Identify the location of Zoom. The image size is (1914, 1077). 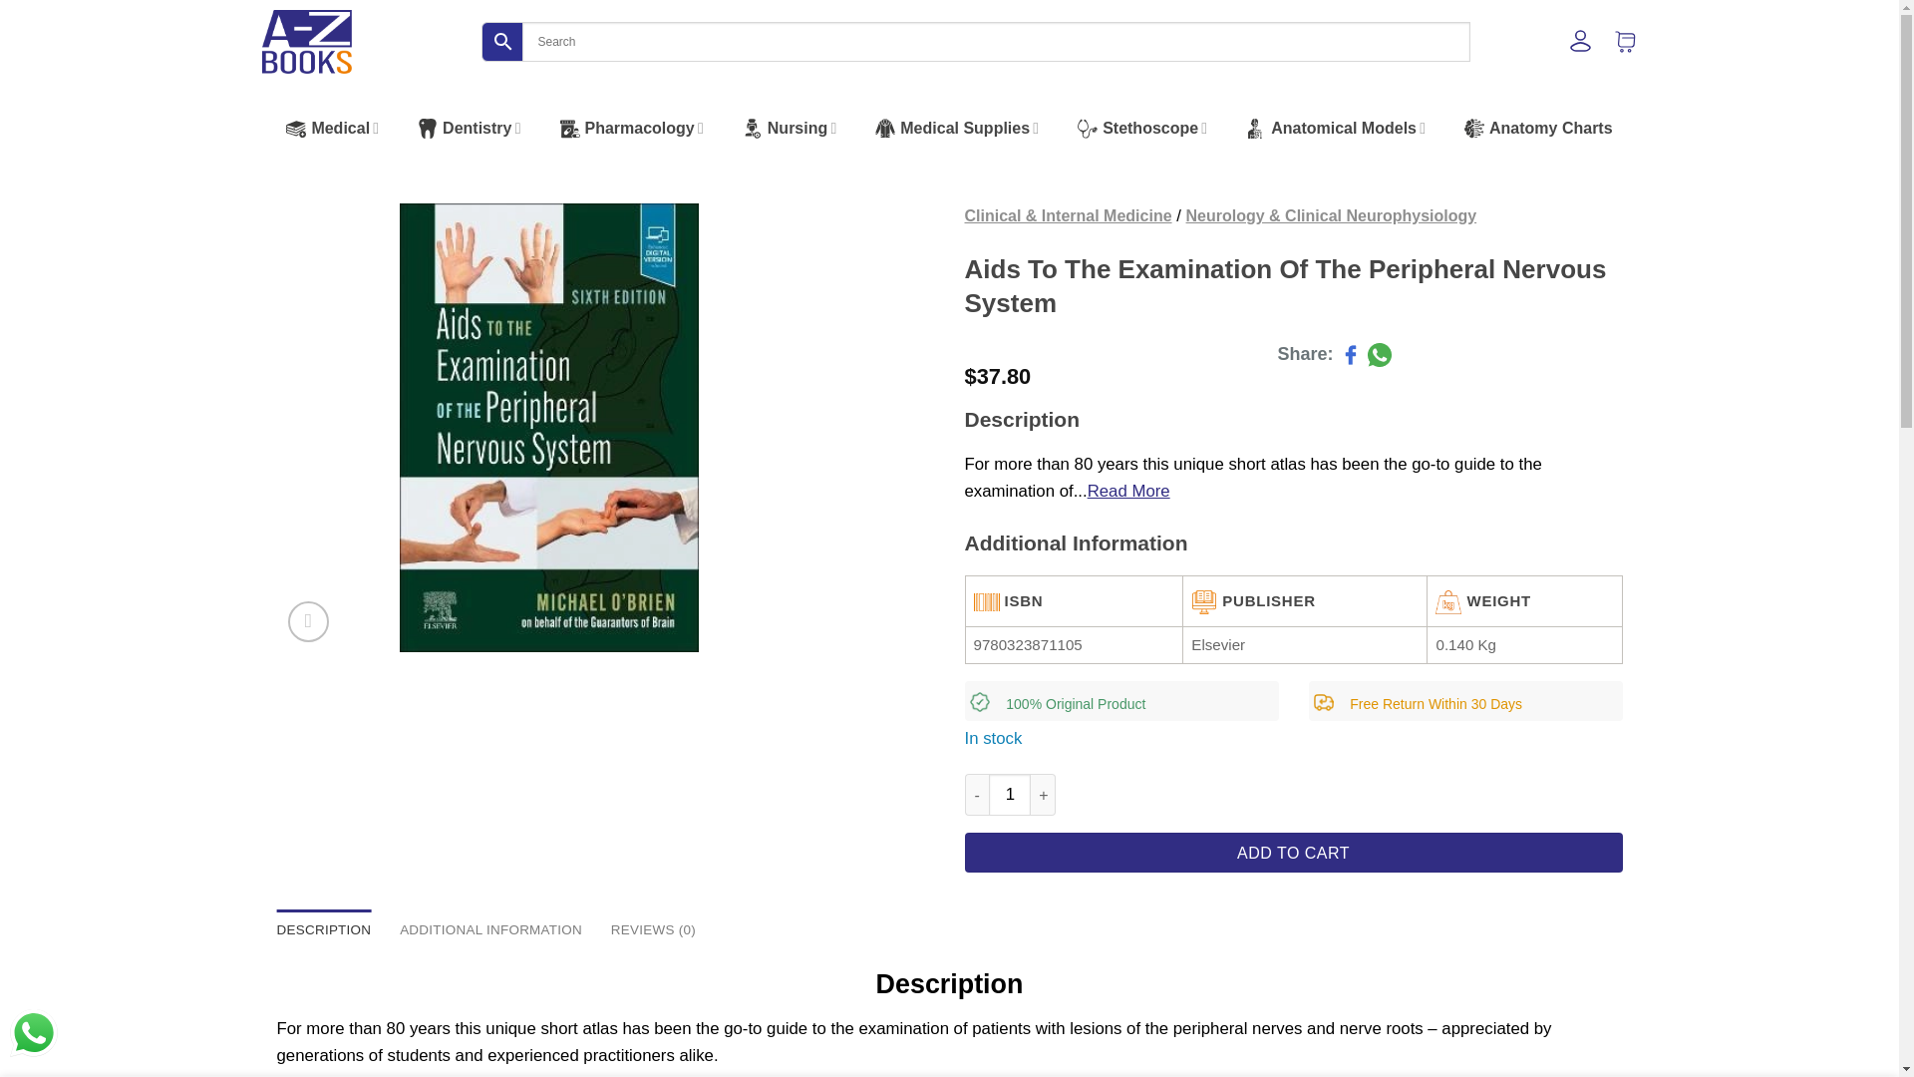
(309, 620).